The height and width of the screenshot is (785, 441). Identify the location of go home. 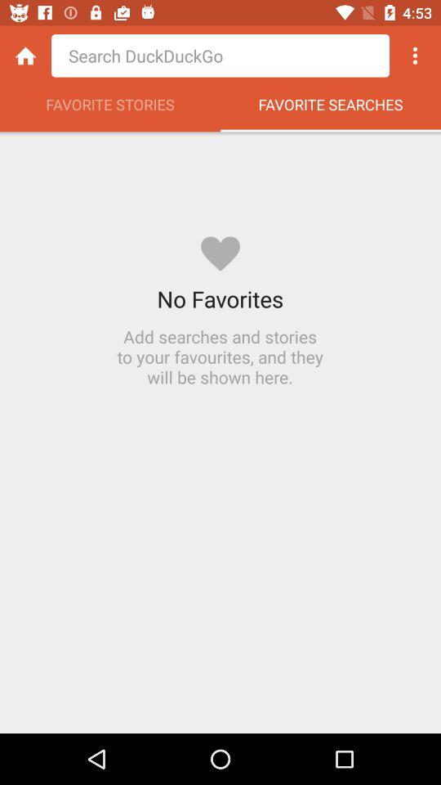
(26, 56).